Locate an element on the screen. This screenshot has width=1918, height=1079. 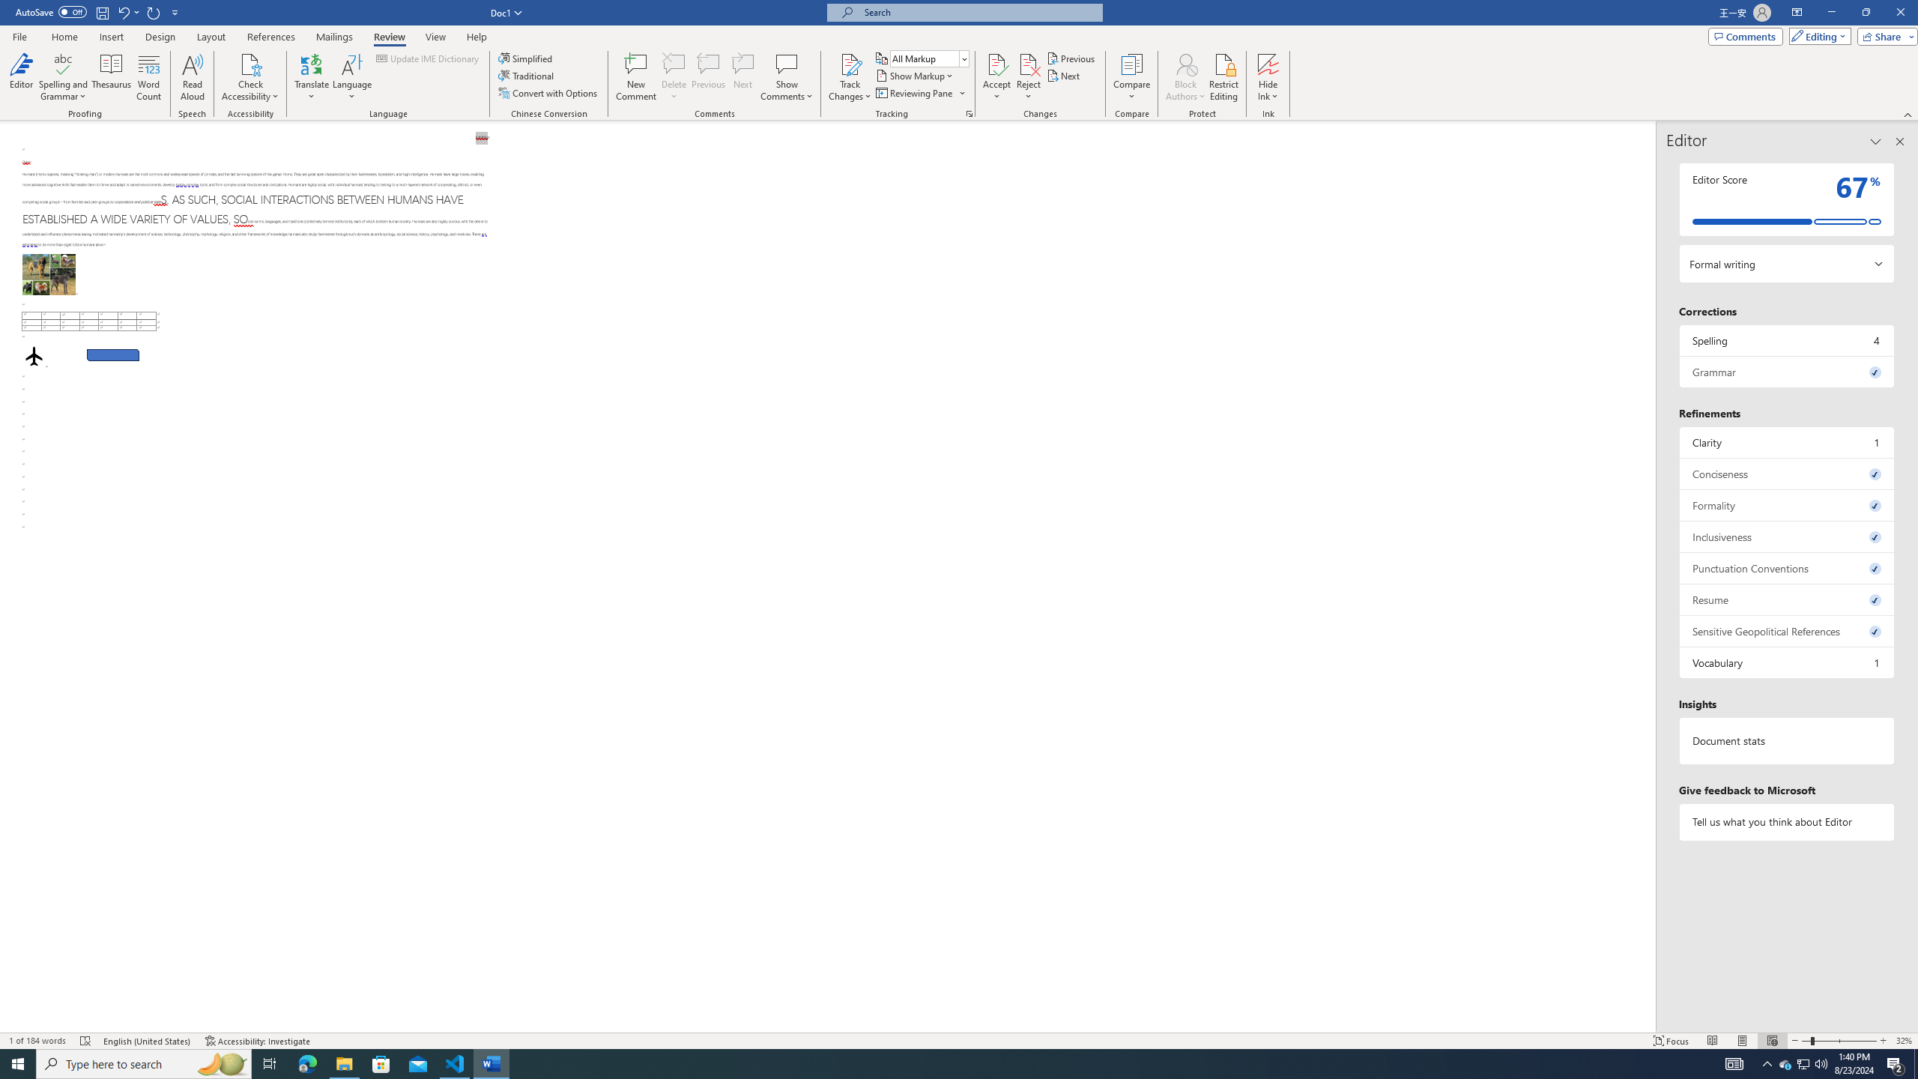
Zoom Out is located at coordinates (1806, 1041).